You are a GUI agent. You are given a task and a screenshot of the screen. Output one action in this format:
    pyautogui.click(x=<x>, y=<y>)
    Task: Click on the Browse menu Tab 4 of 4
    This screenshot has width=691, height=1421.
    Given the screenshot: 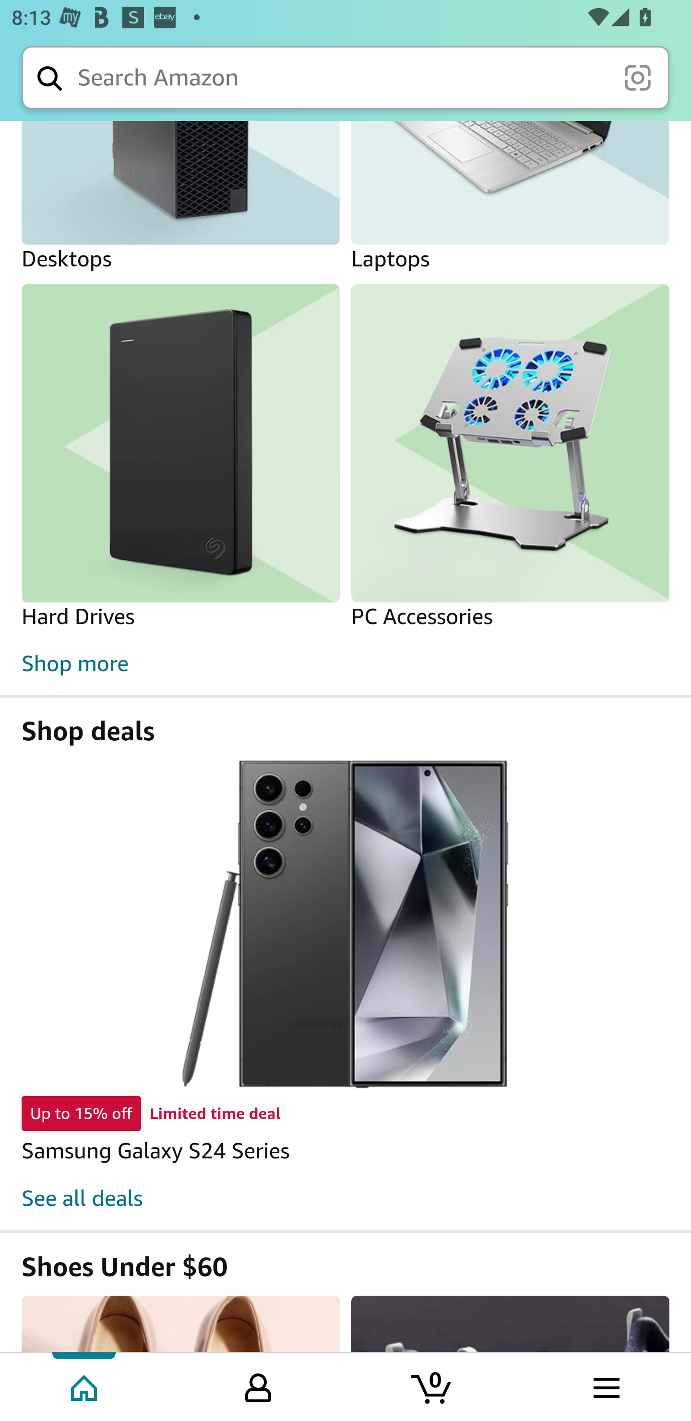 What is the action you would take?
    pyautogui.click(x=605, y=1386)
    